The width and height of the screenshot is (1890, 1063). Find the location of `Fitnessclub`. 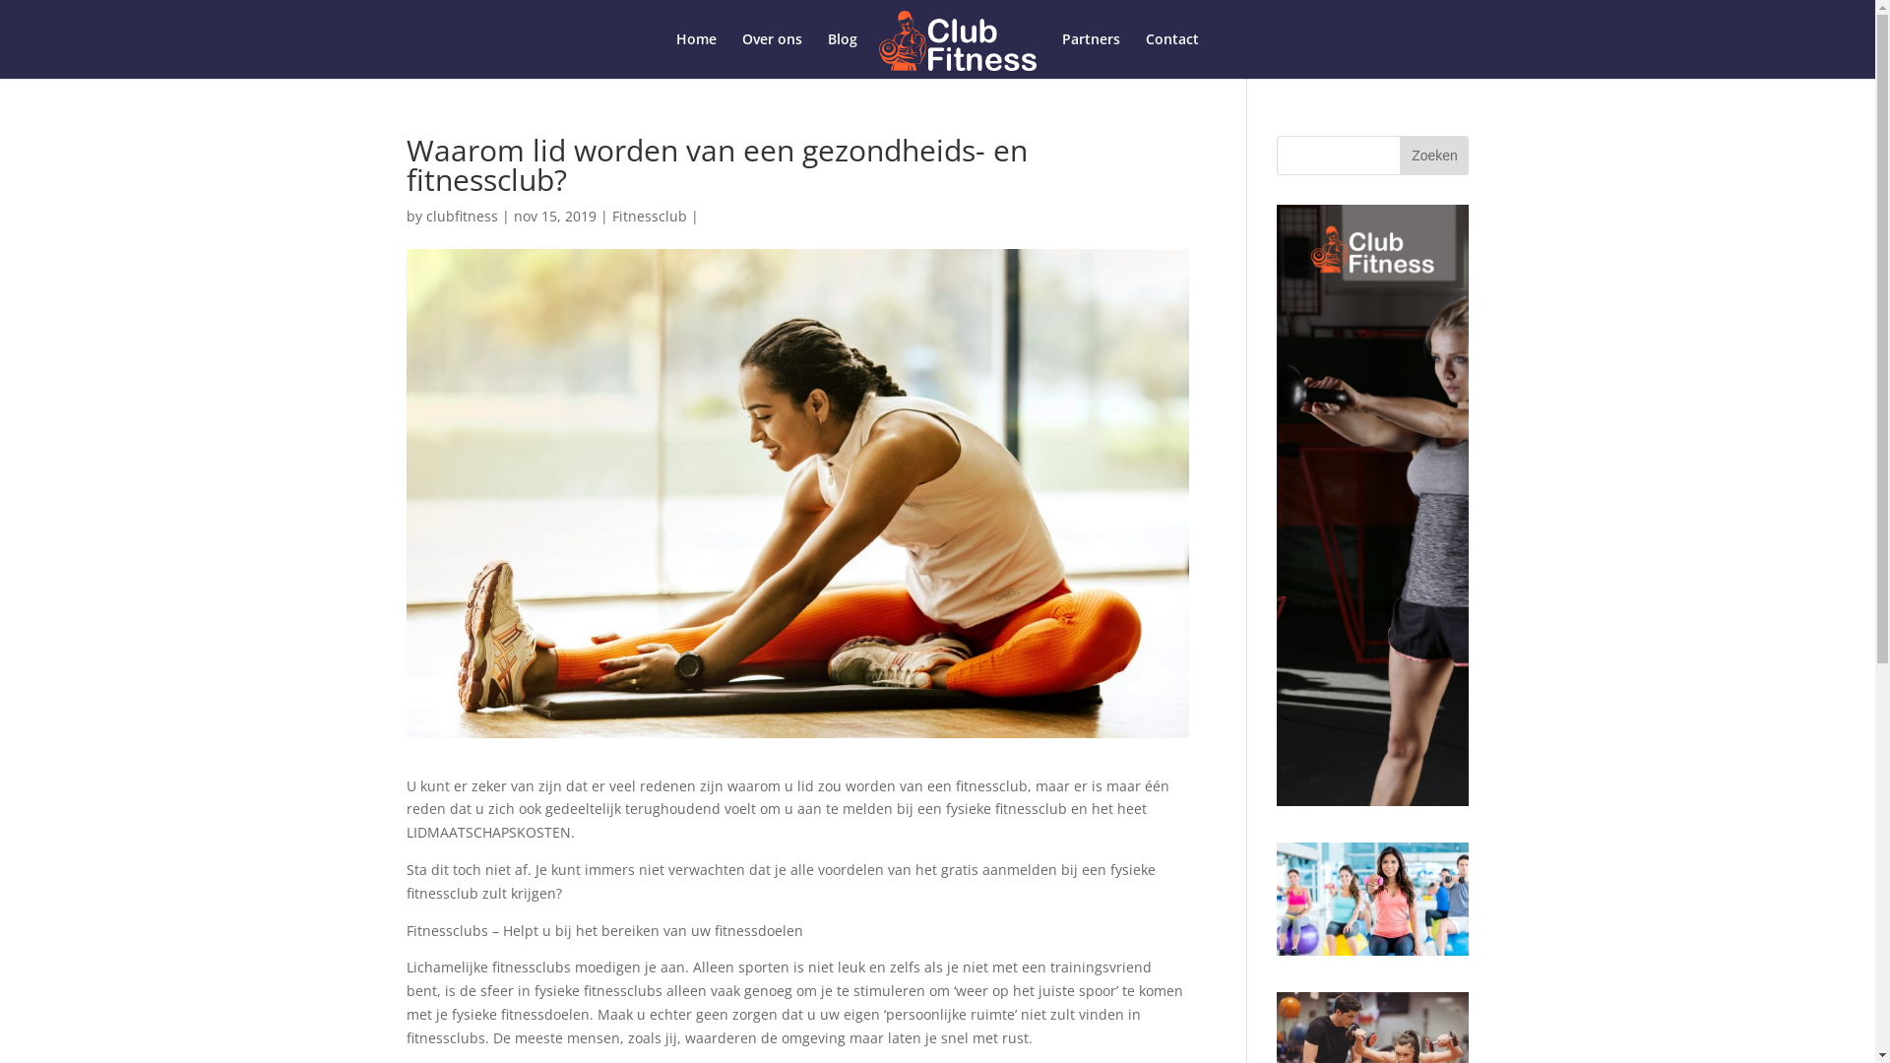

Fitnessclub is located at coordinates (650, 217).